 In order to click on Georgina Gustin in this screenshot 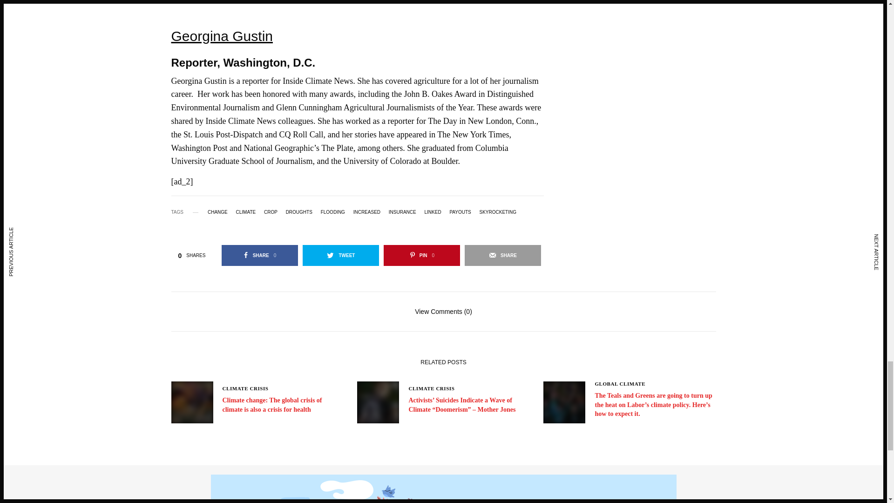, I will do `click(222, 47)`.